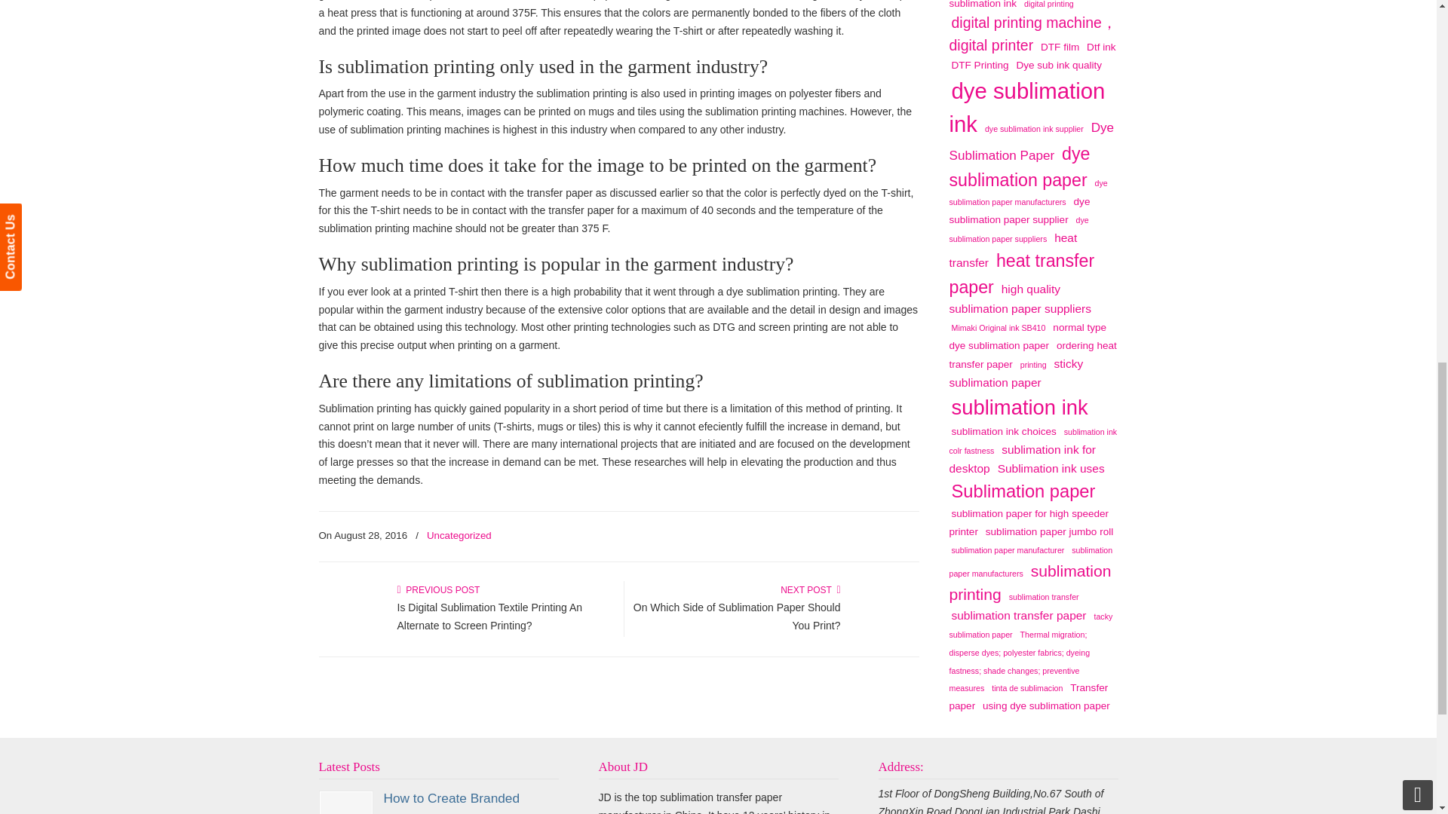 This screenshot has height=814, width=1448. I want to click on How to Create Branded Merch with DTF Printing, so click(452, 802).